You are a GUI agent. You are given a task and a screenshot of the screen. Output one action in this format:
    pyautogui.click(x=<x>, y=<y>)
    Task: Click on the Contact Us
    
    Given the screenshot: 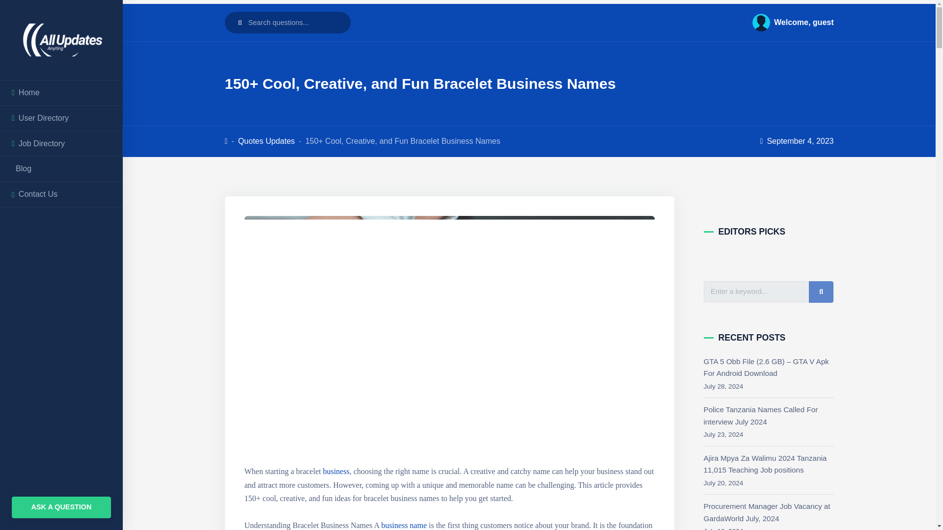 What is the action you would take?
    pyautogui.click(x=61, y=194)
    